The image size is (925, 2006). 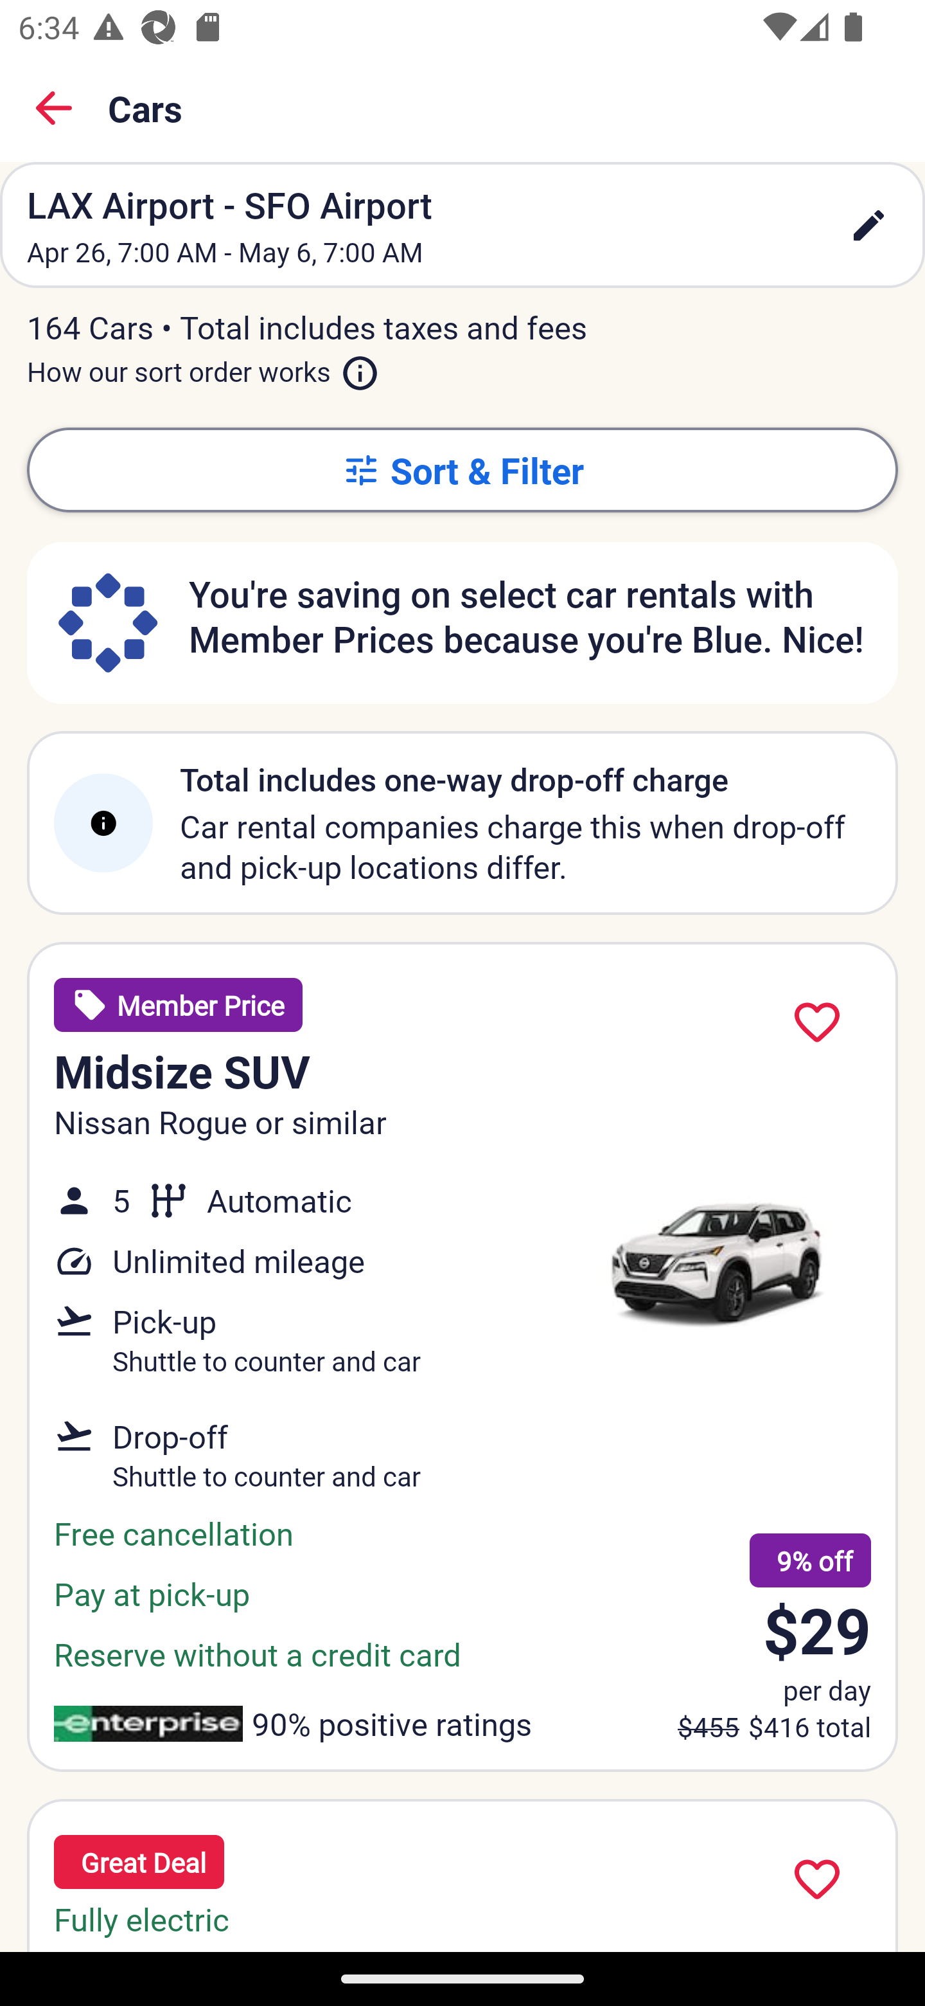 I want to click on Back, so click(x=54, y=108).